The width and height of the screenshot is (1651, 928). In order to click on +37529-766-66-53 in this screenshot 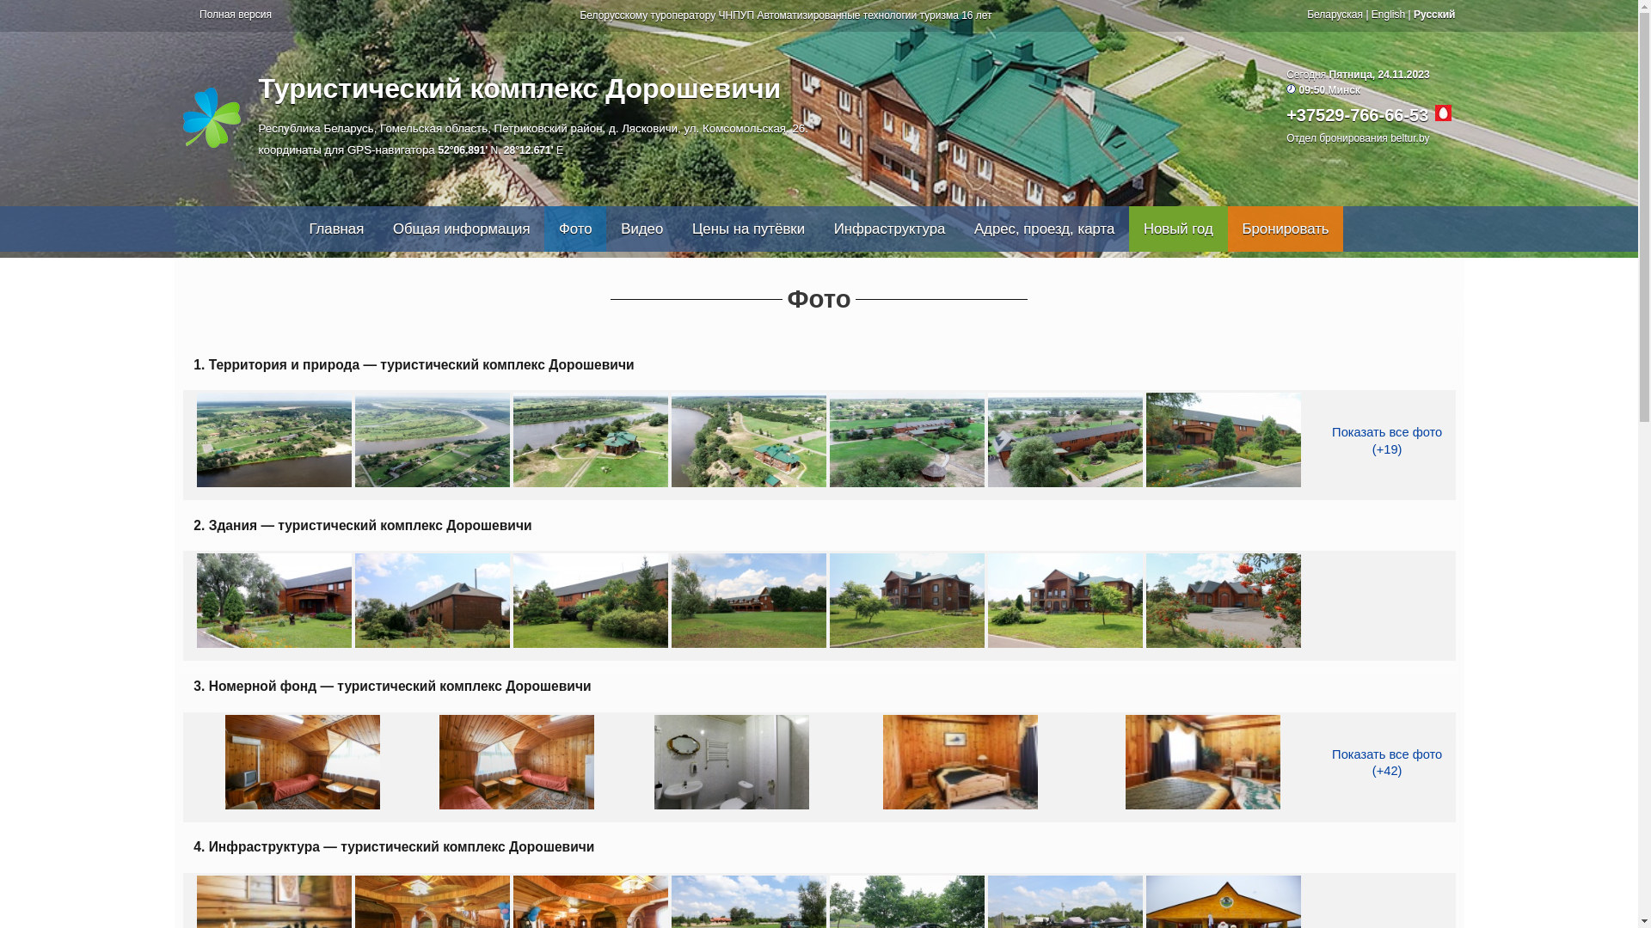, I will do `click(1357, 115)`.